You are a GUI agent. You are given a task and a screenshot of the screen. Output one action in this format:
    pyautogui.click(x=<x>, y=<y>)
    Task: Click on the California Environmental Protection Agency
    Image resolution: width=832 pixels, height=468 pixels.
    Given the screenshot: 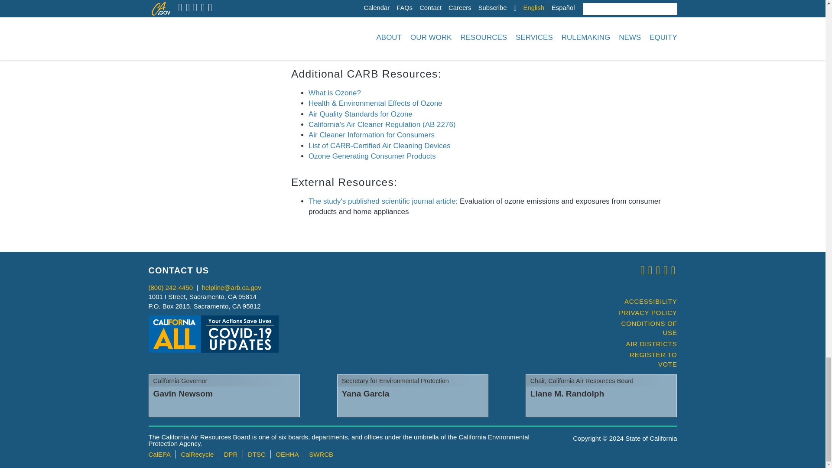 What is the action you would take?
    pyautogui.click(x=159, y=454)
    